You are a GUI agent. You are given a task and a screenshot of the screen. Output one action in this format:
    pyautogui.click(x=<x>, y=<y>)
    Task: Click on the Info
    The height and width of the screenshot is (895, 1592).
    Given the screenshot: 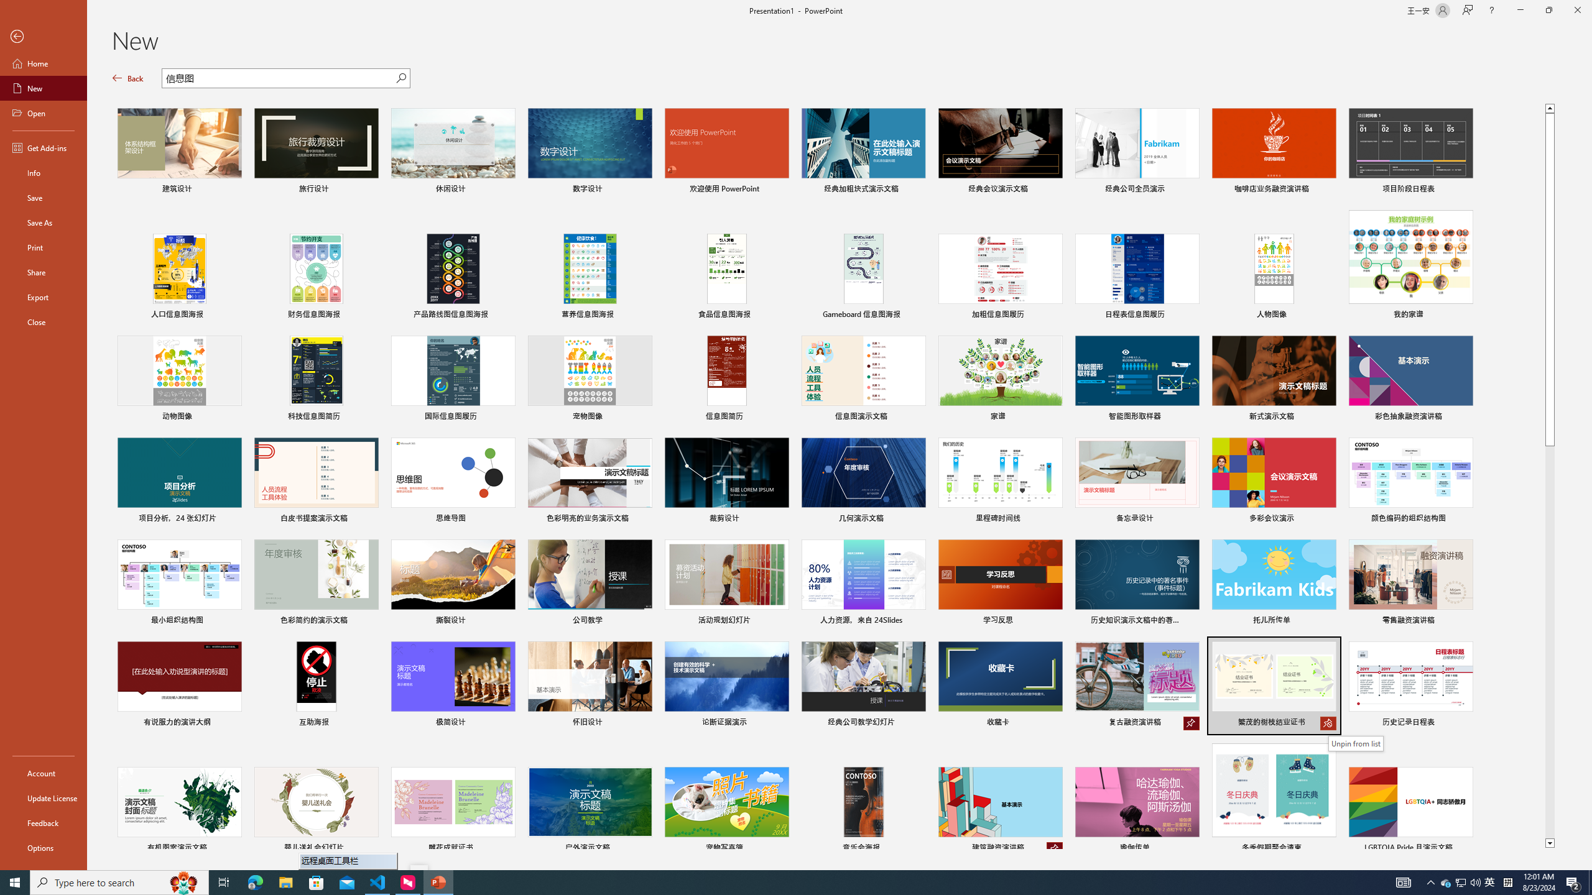 What is the action you would take?
    pyautogui.click(x=44, y=173)
    